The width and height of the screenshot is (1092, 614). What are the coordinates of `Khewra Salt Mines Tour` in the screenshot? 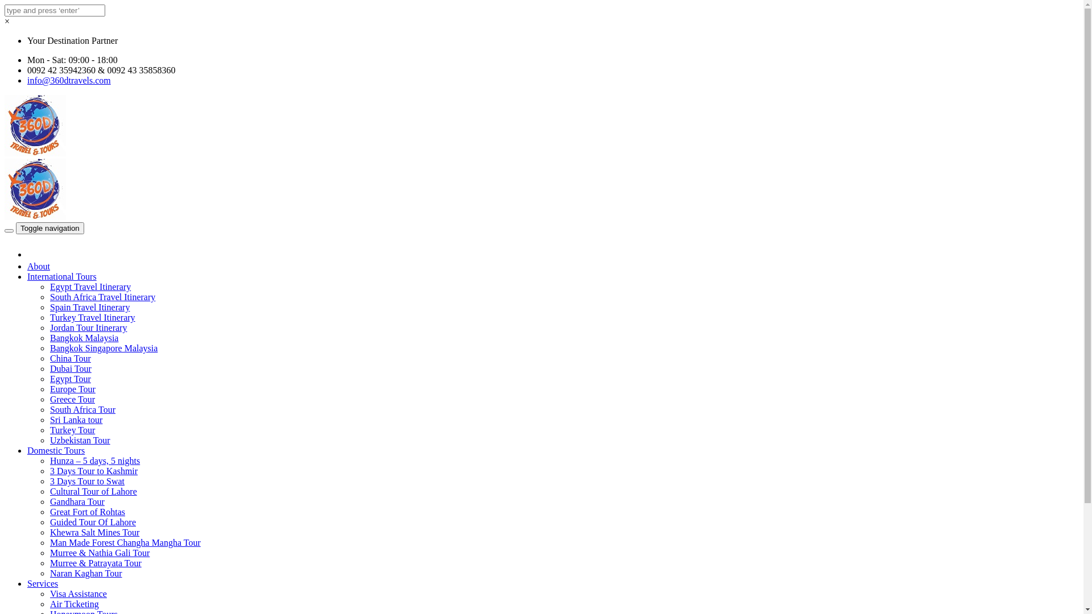 It's located at (94, 532).